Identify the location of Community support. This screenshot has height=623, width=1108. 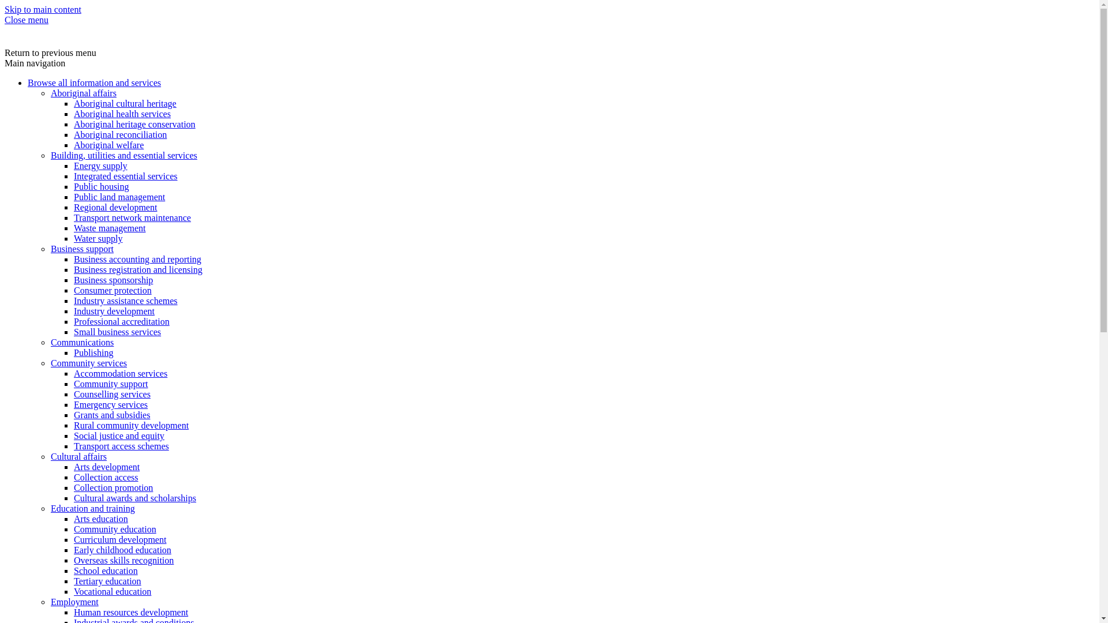
(111, 384).